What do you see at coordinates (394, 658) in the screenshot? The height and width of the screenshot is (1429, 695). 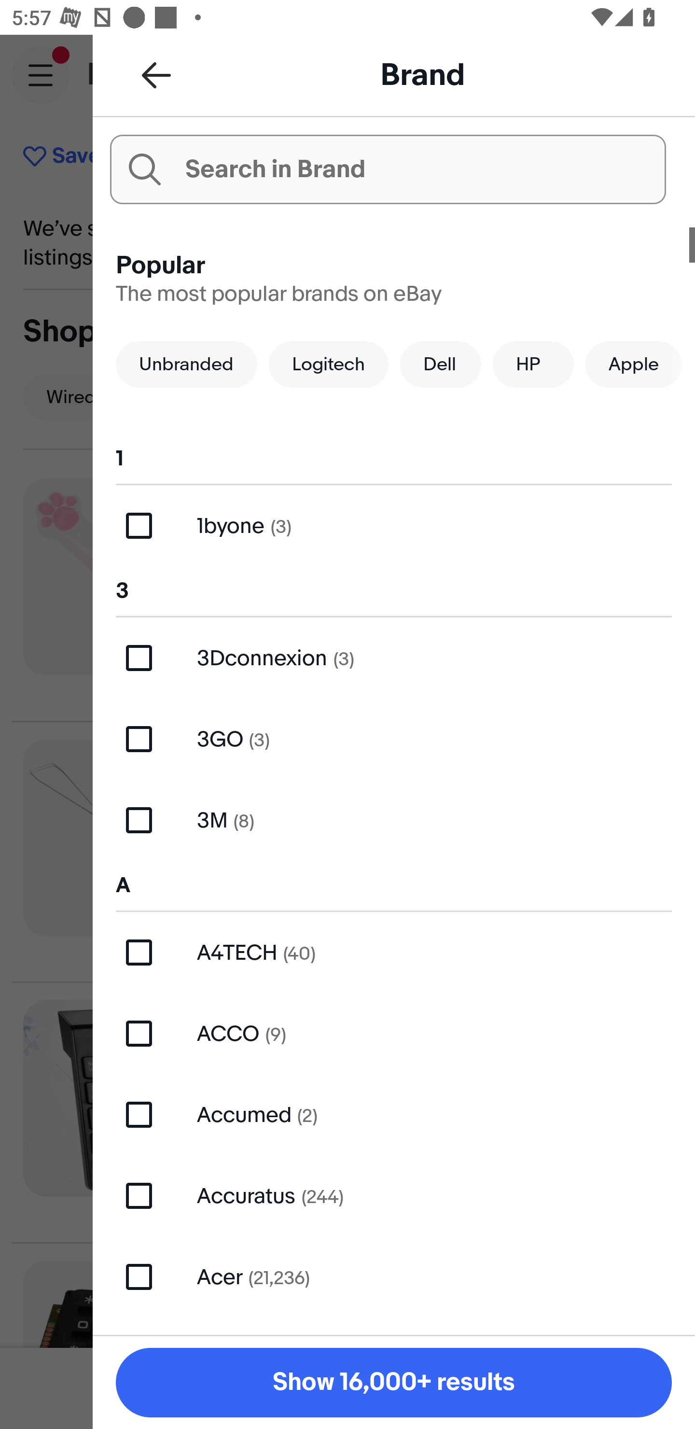 I see `3Dconnexion (3)` at bounding box center [394, 658].